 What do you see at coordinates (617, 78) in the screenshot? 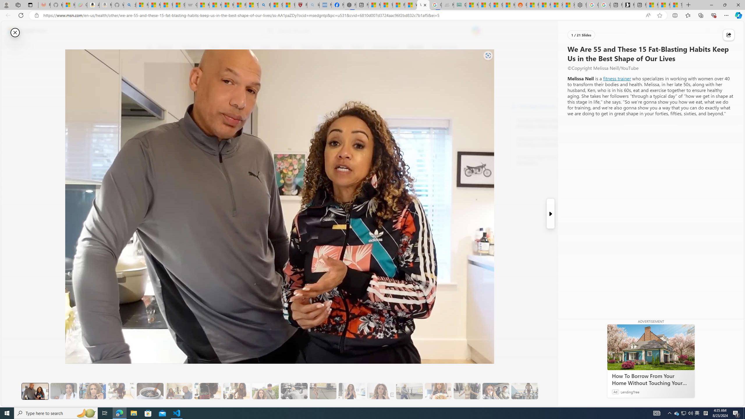
I see `fitness trainer` at bounding box center [617, 78].